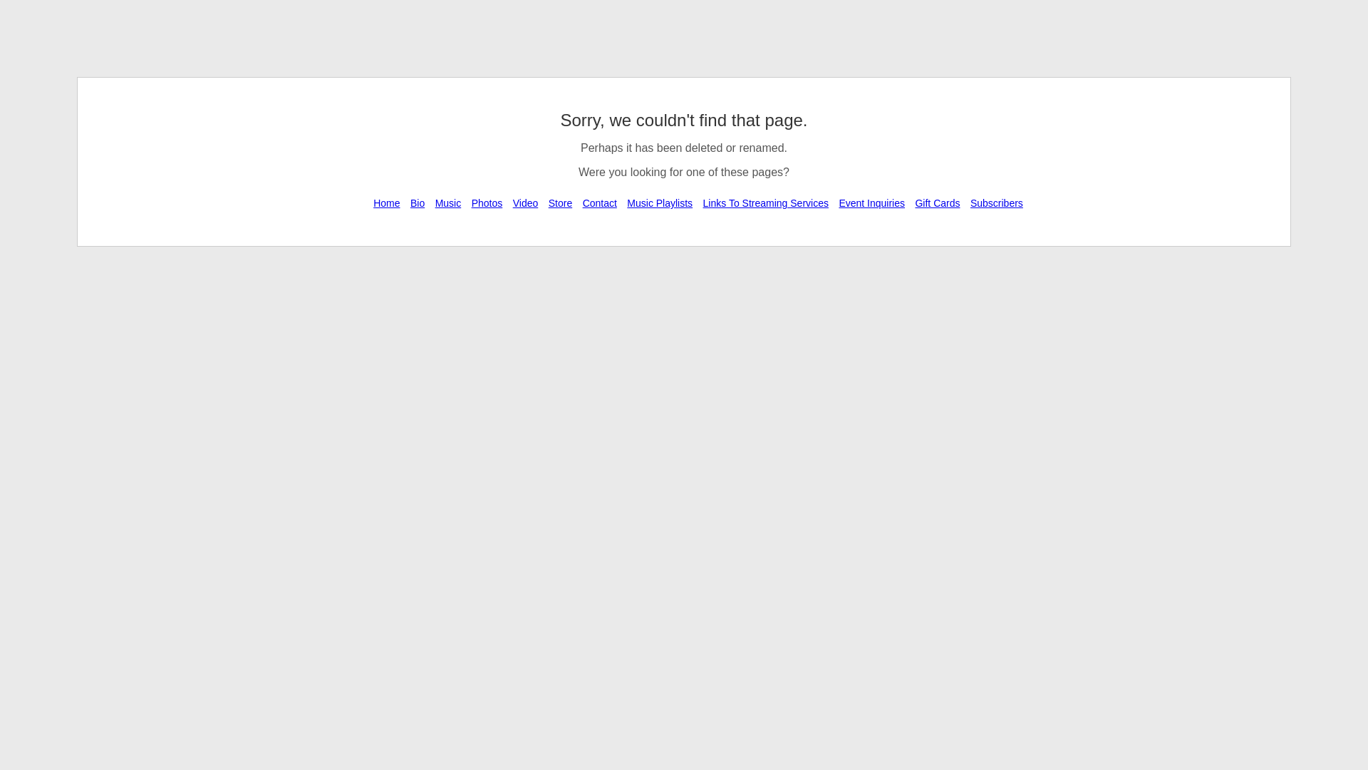 The image size is (1368, 770). I want to click on Event Inquiries, so click(872, 203).